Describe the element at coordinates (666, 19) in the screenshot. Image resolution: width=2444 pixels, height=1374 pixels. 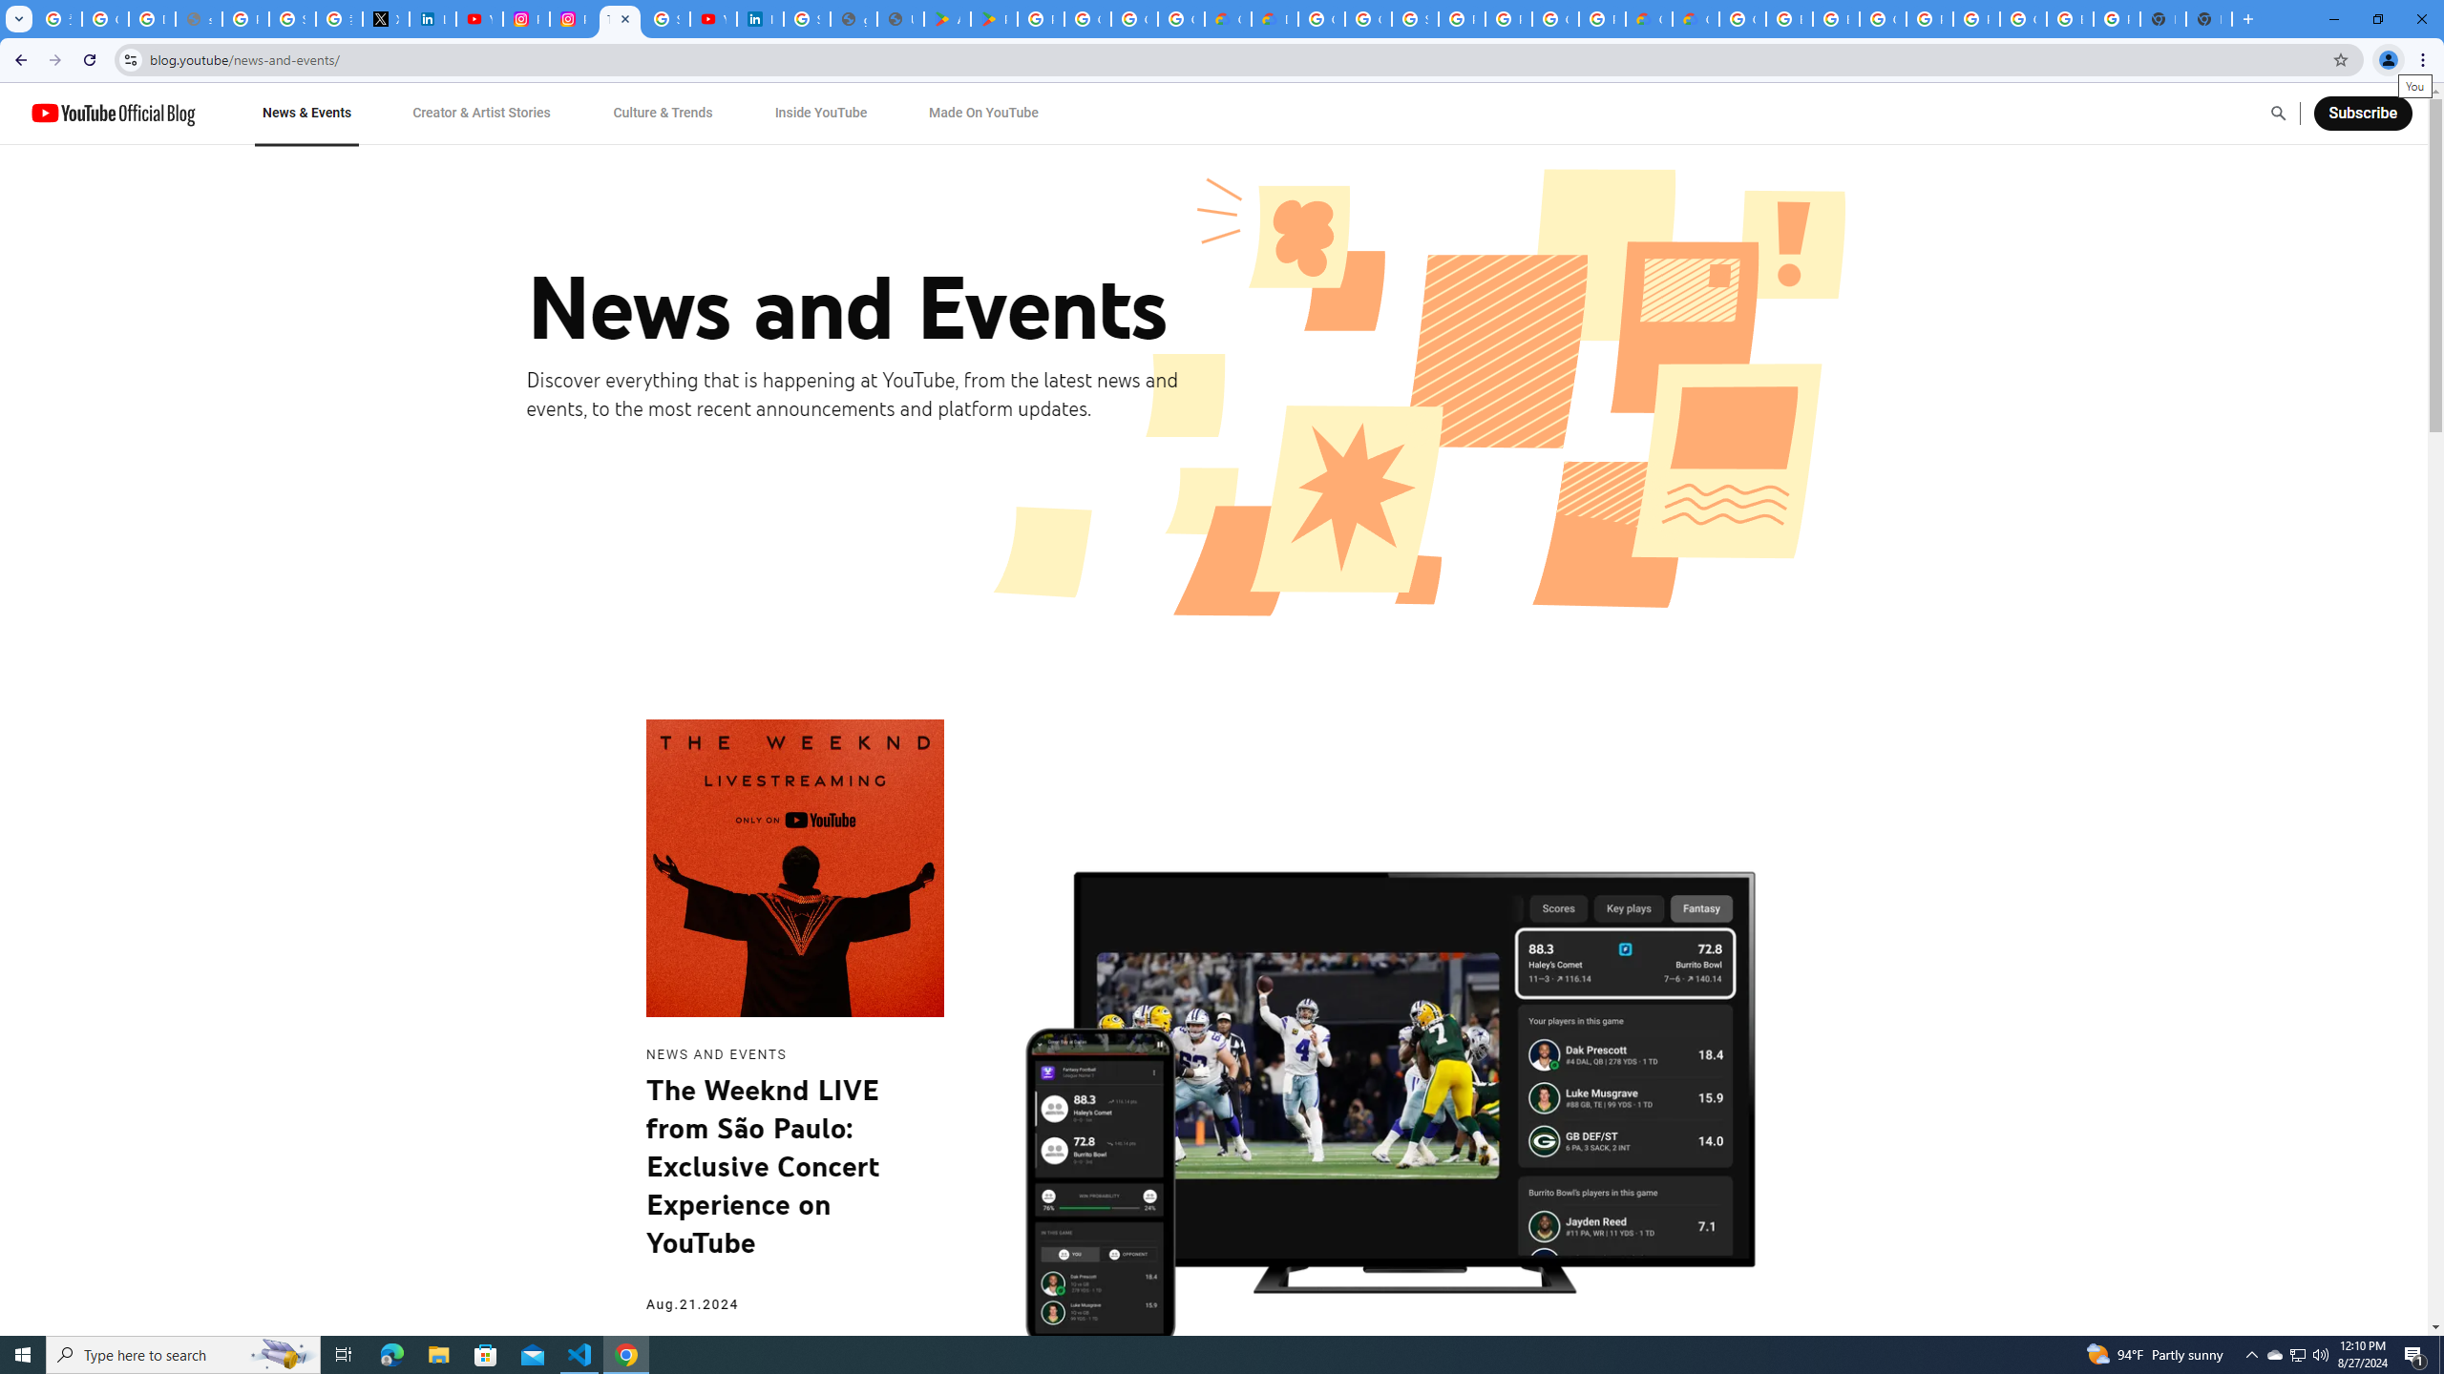
I see `Sign in - Google Accounts` at that location.